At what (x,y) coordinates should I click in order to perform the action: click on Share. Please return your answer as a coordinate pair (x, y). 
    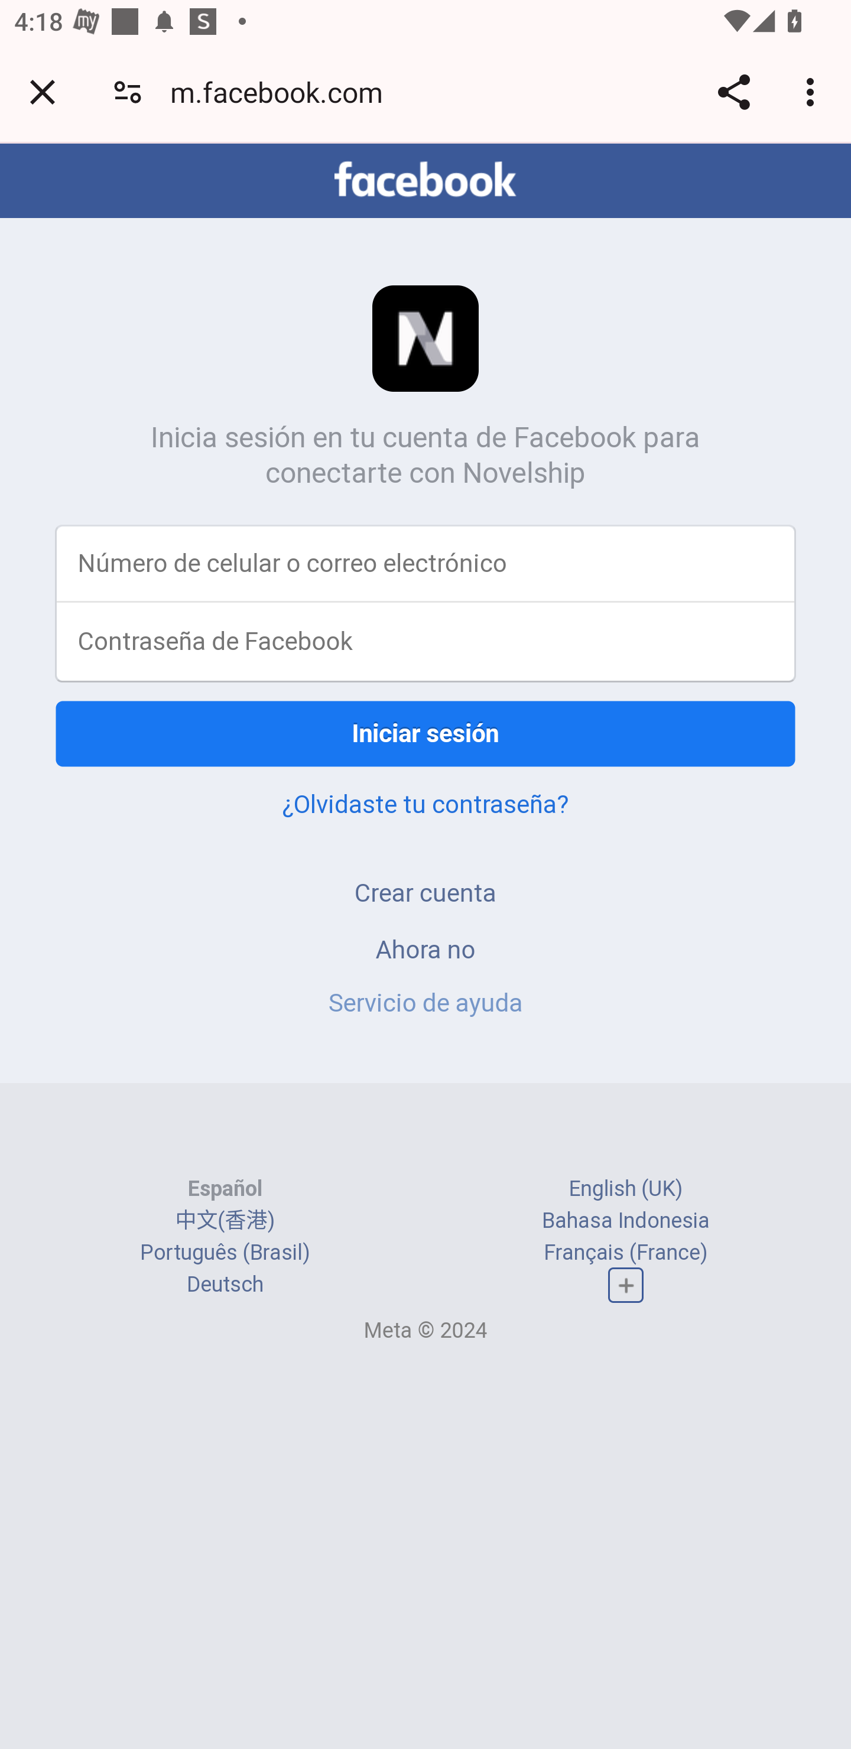
    Looking at the image, I should click on (733, 92).